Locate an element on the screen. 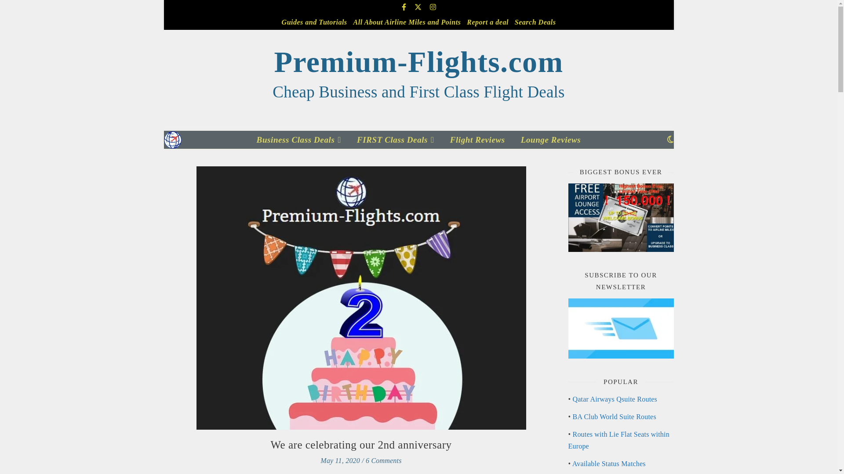  All About Airline Miles and Points is located at coordinates (407, 22).